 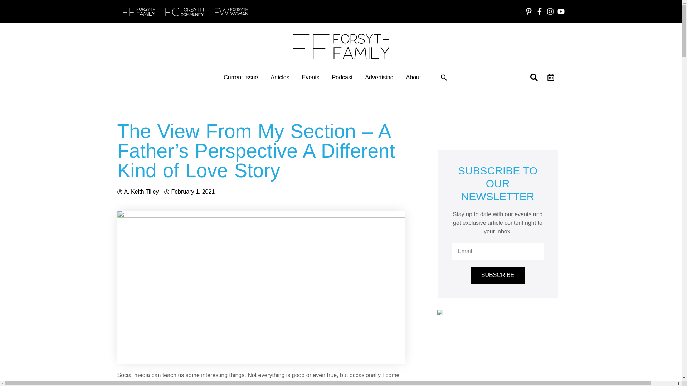 What do you see at coordinates (311, 77) in the screenshot?
I see `Events` at bounding box center [311, 77].